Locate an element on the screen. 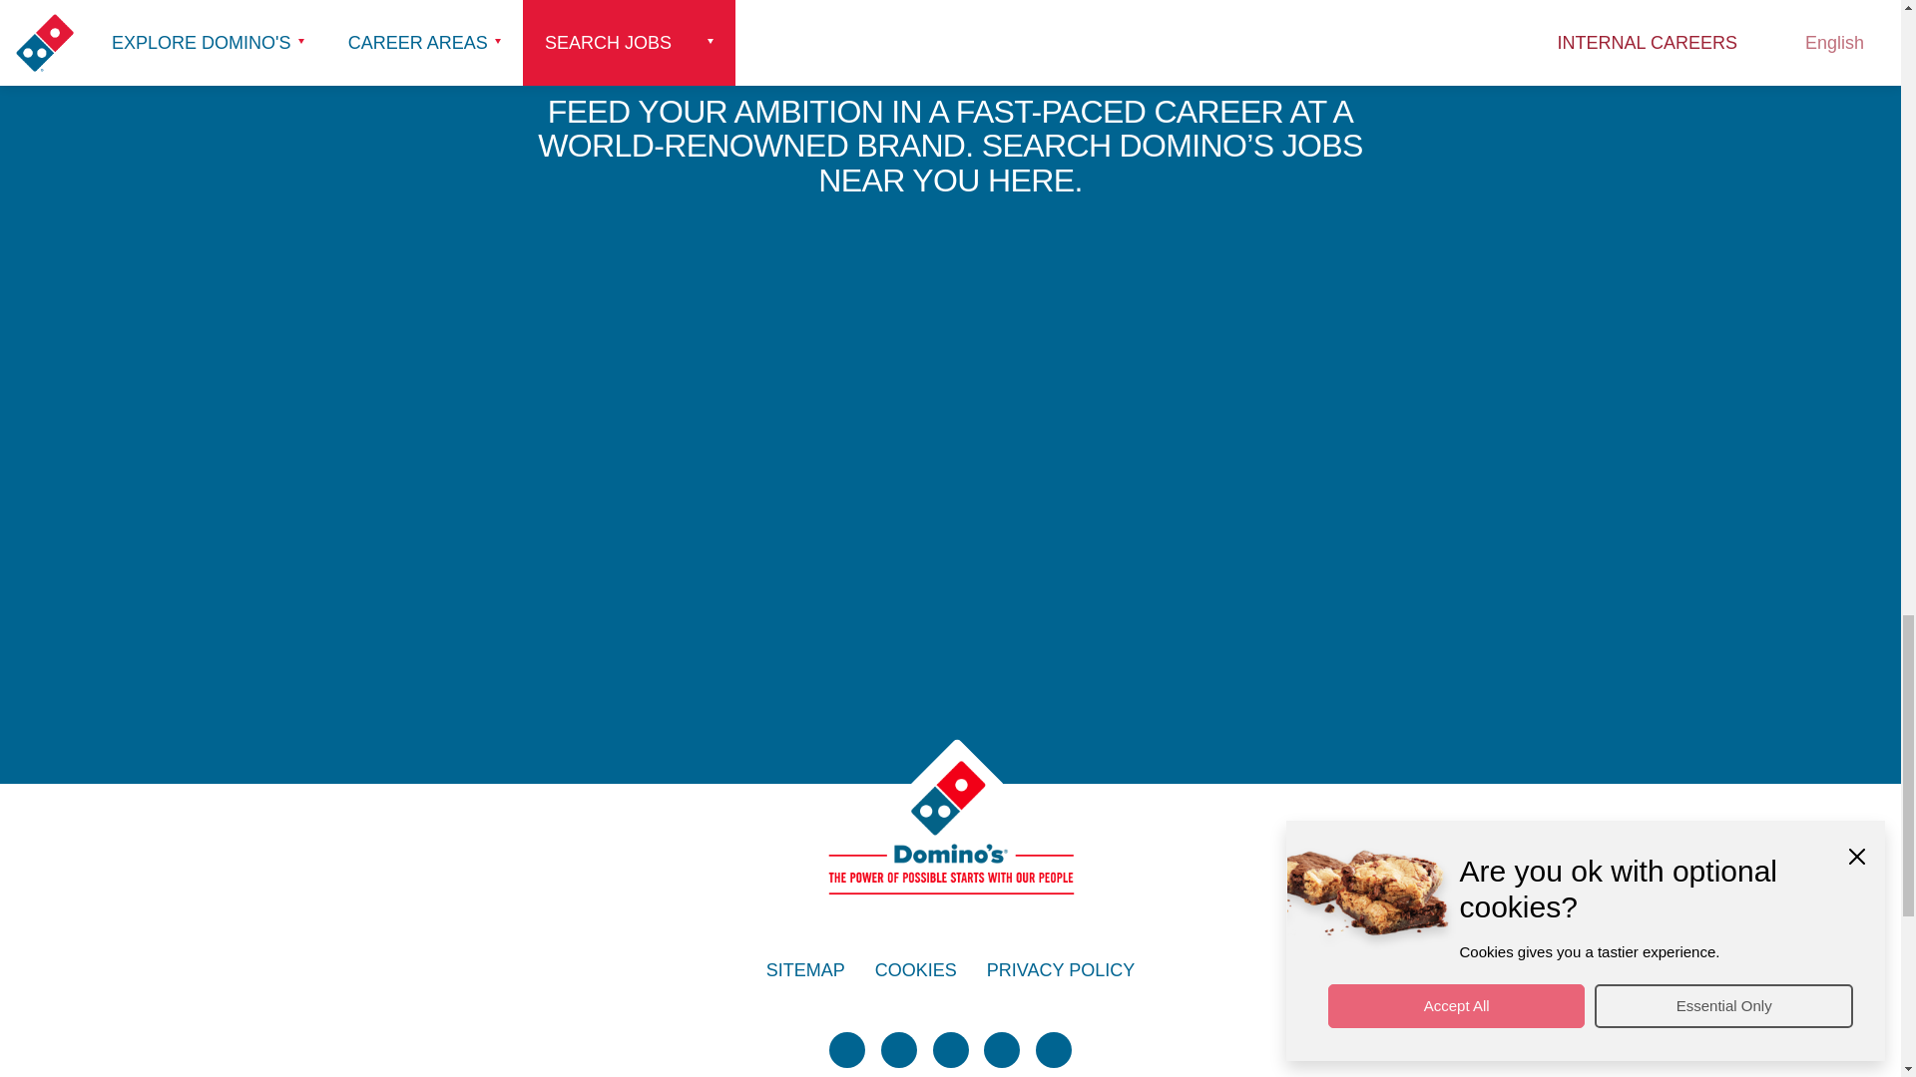 The image size is (1916, 1077). Glassdoor is located at coordinates (1054, 1049).